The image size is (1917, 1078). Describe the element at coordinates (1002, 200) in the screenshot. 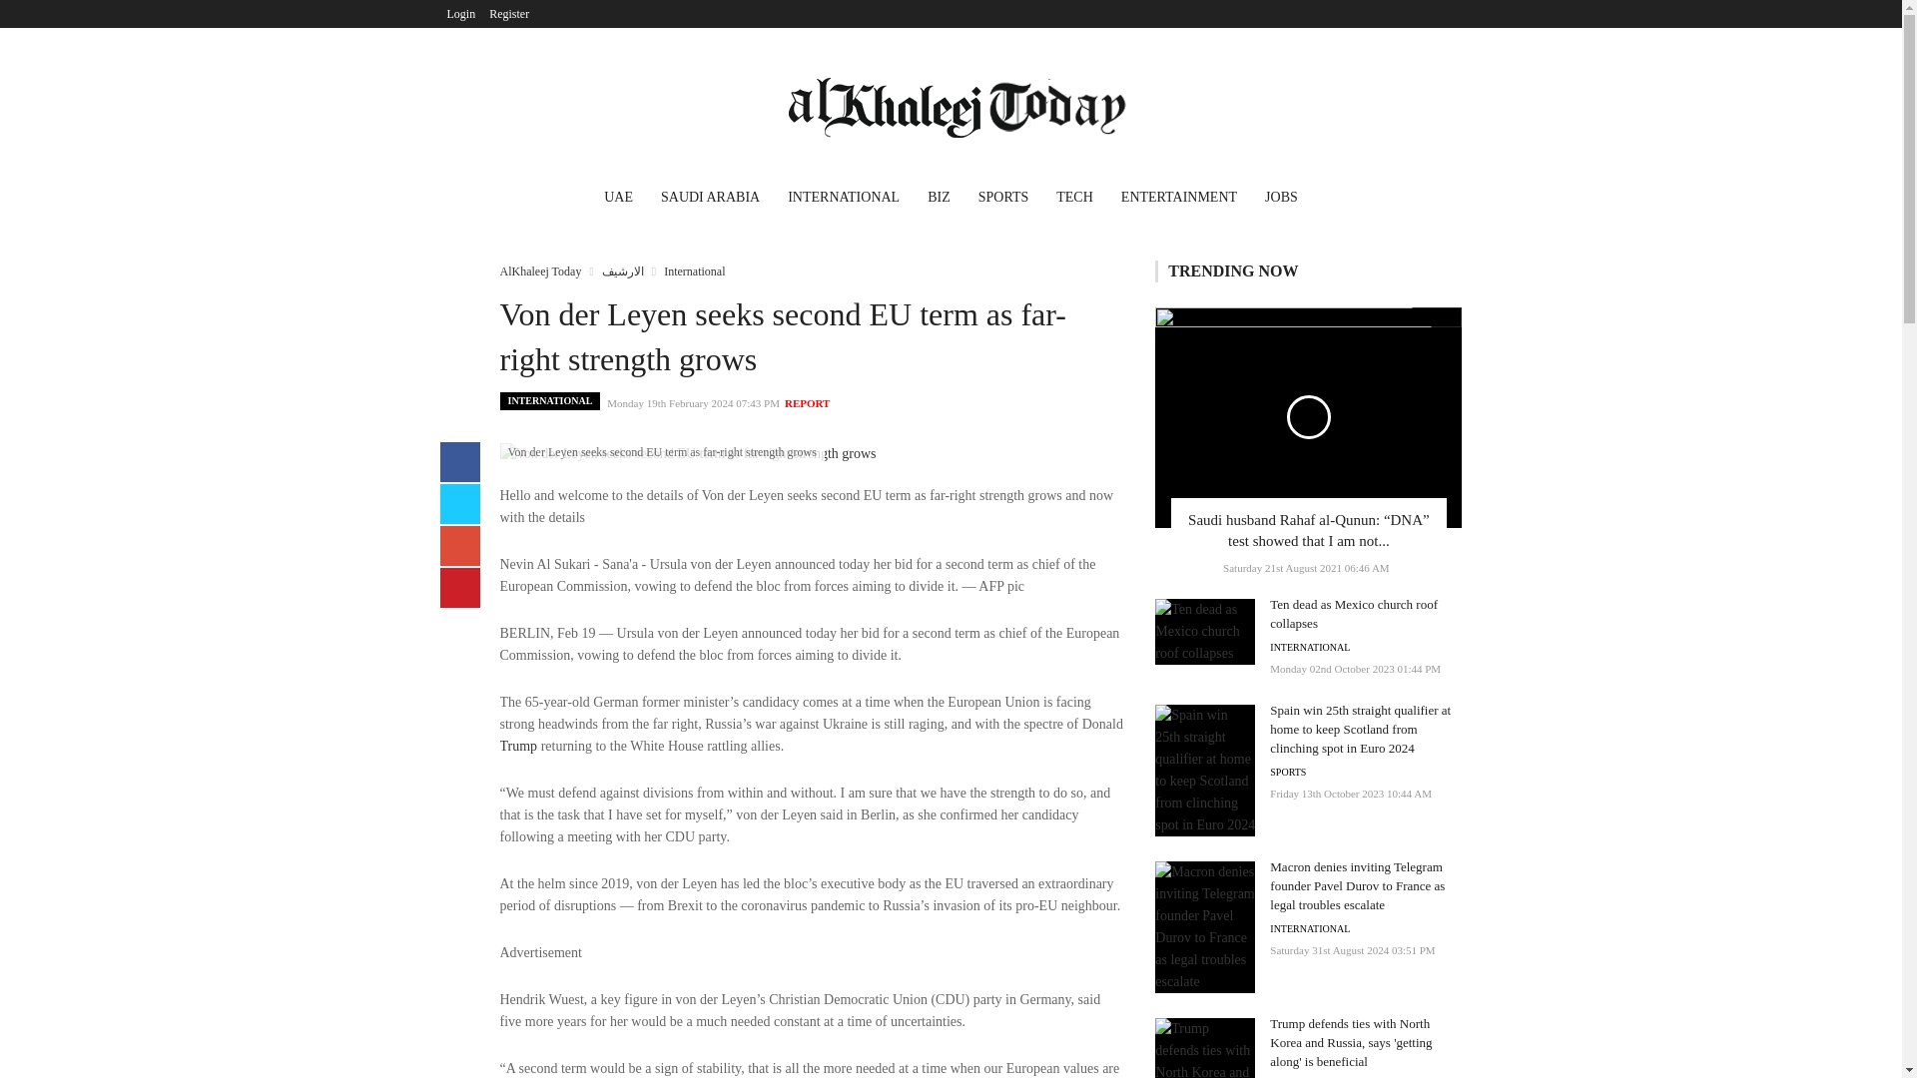

I see `SPORTS` at that location.